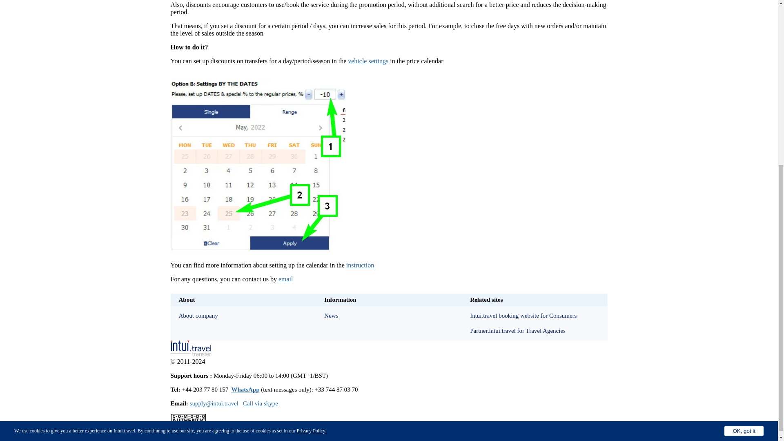 Image resolution: width=784 pixels, height=441 pixels. Describe the element at coordinates (310, 167) in the screenshot. I see `Privacy Policy` at that location.